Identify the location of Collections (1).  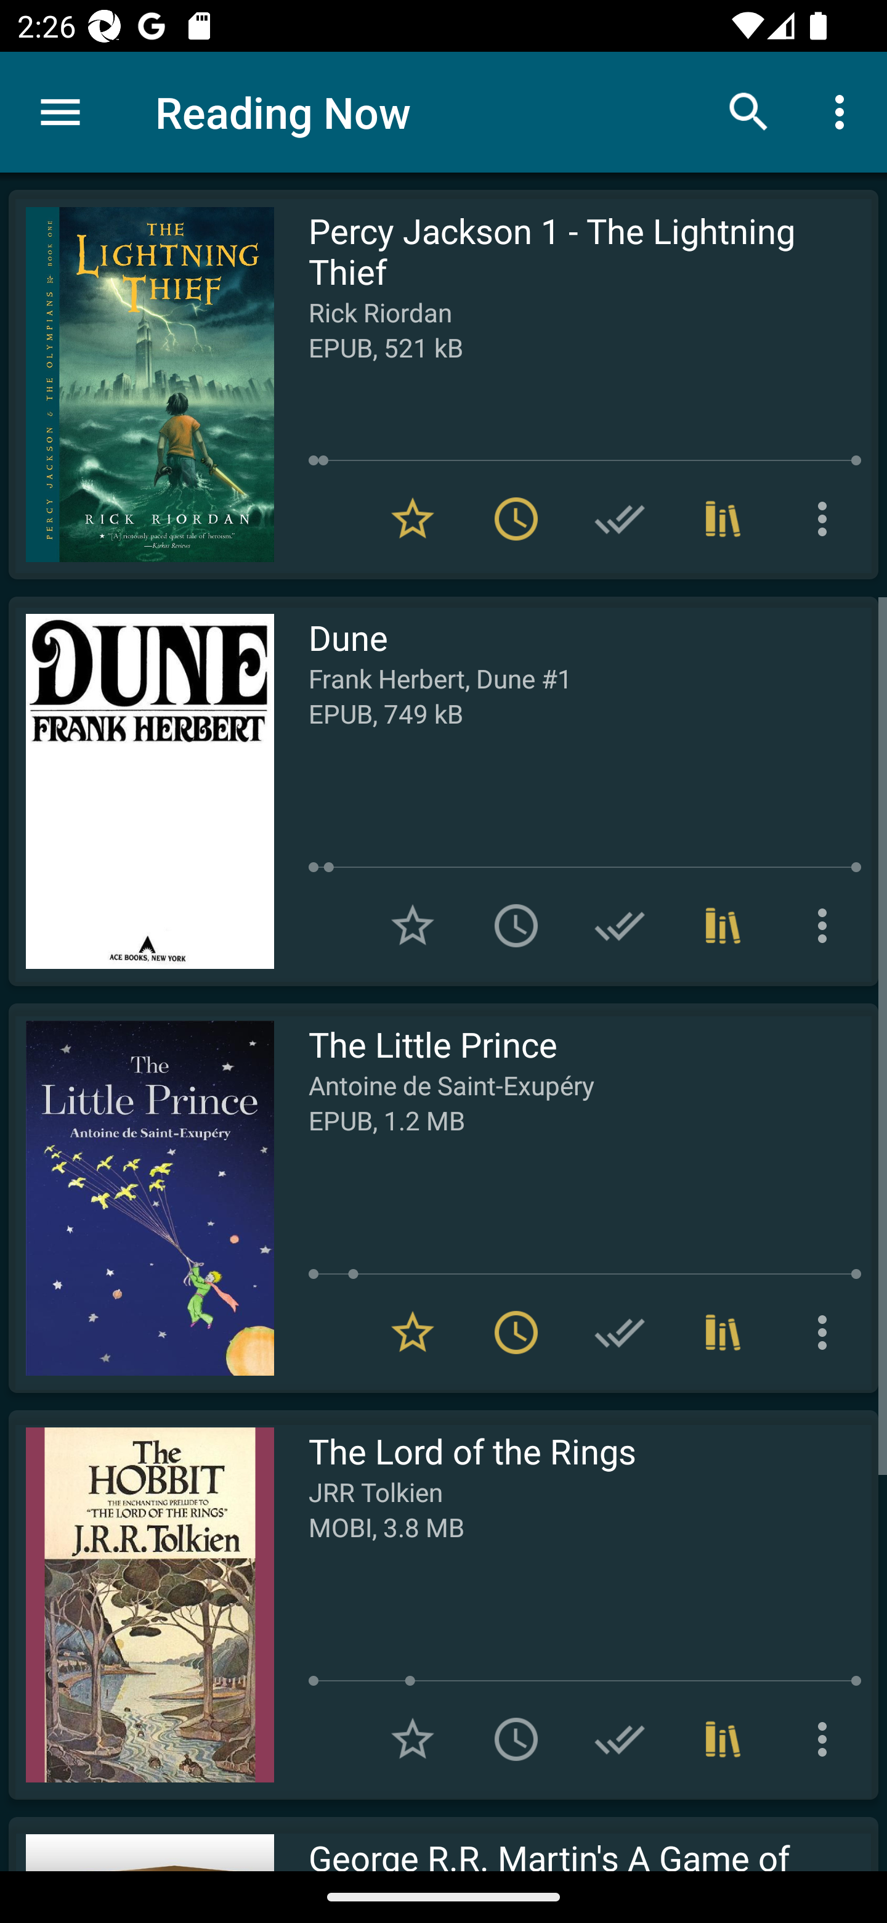
(723, 925).